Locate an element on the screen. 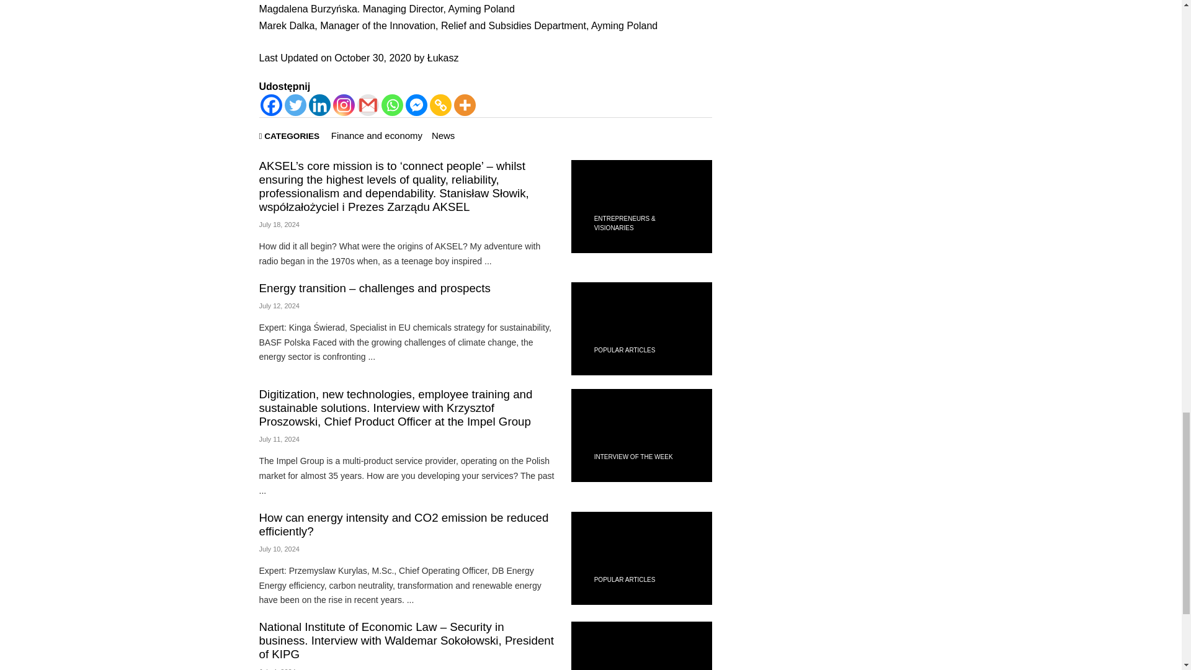 The height and width of the screenshot is (670, 1191). Popular articles is located at coordinates (625, 350).